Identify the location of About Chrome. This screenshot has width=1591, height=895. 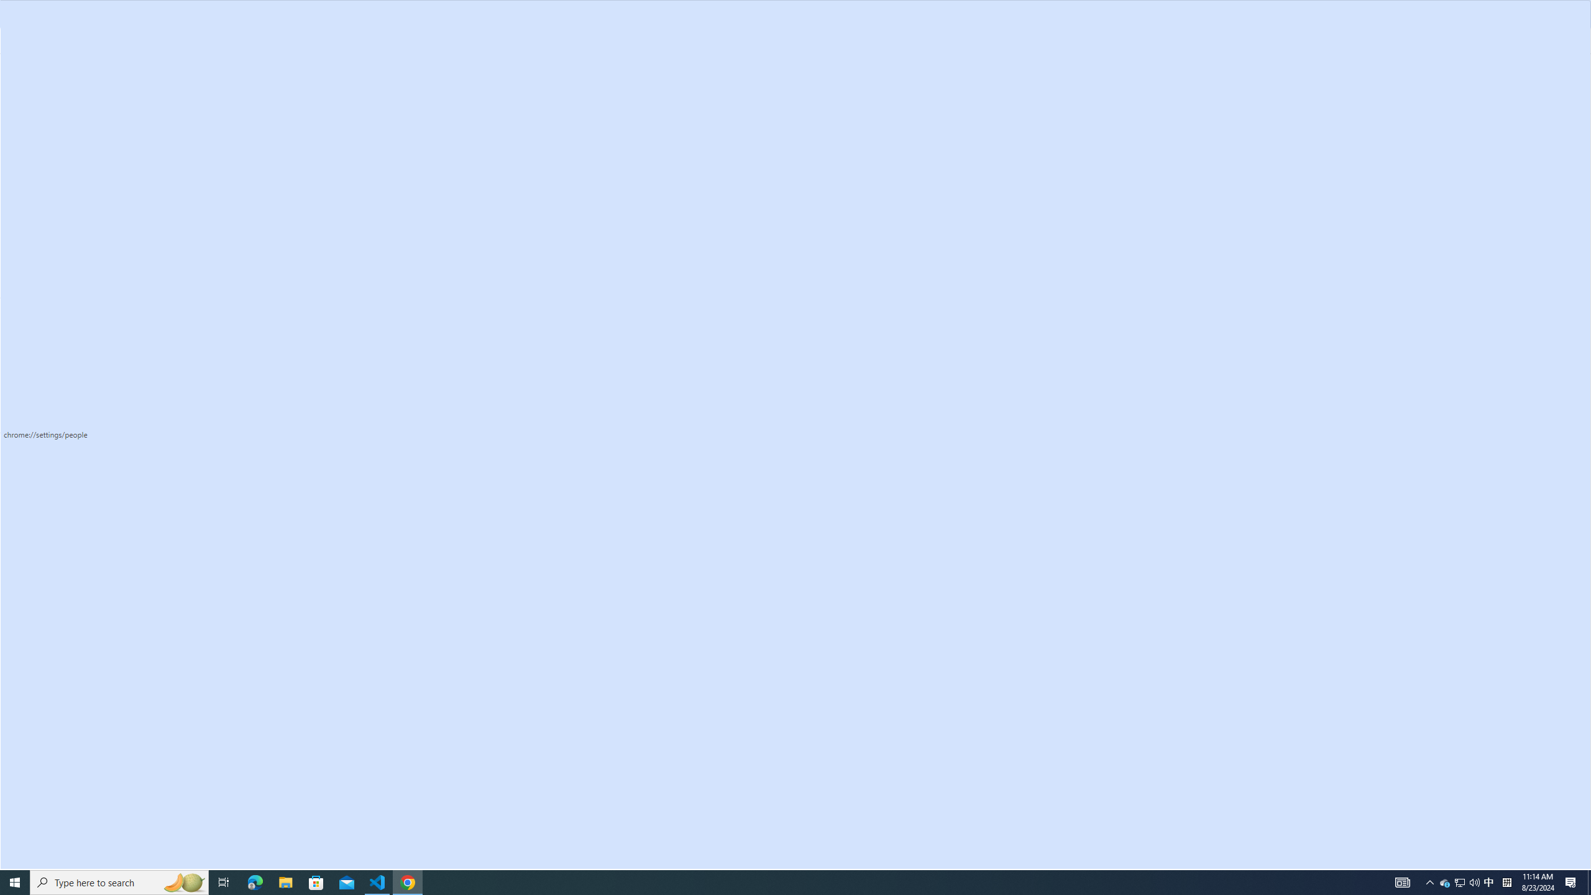
(77, 475).